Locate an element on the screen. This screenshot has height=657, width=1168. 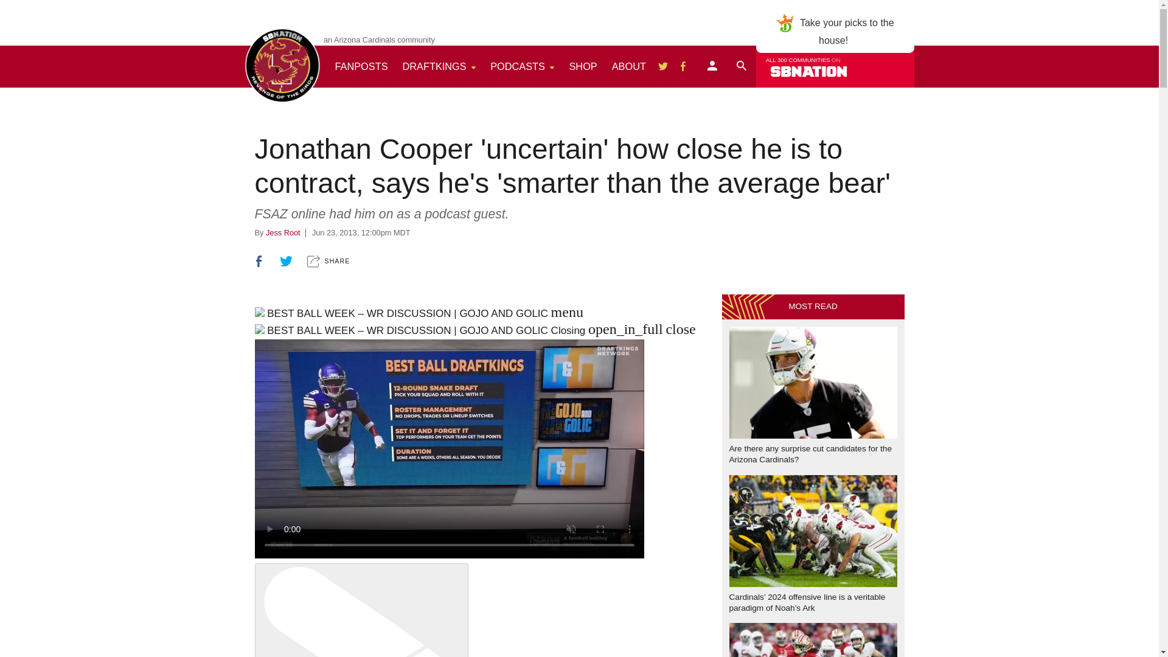
Log in or sign up is located at coordinates (741, 67).